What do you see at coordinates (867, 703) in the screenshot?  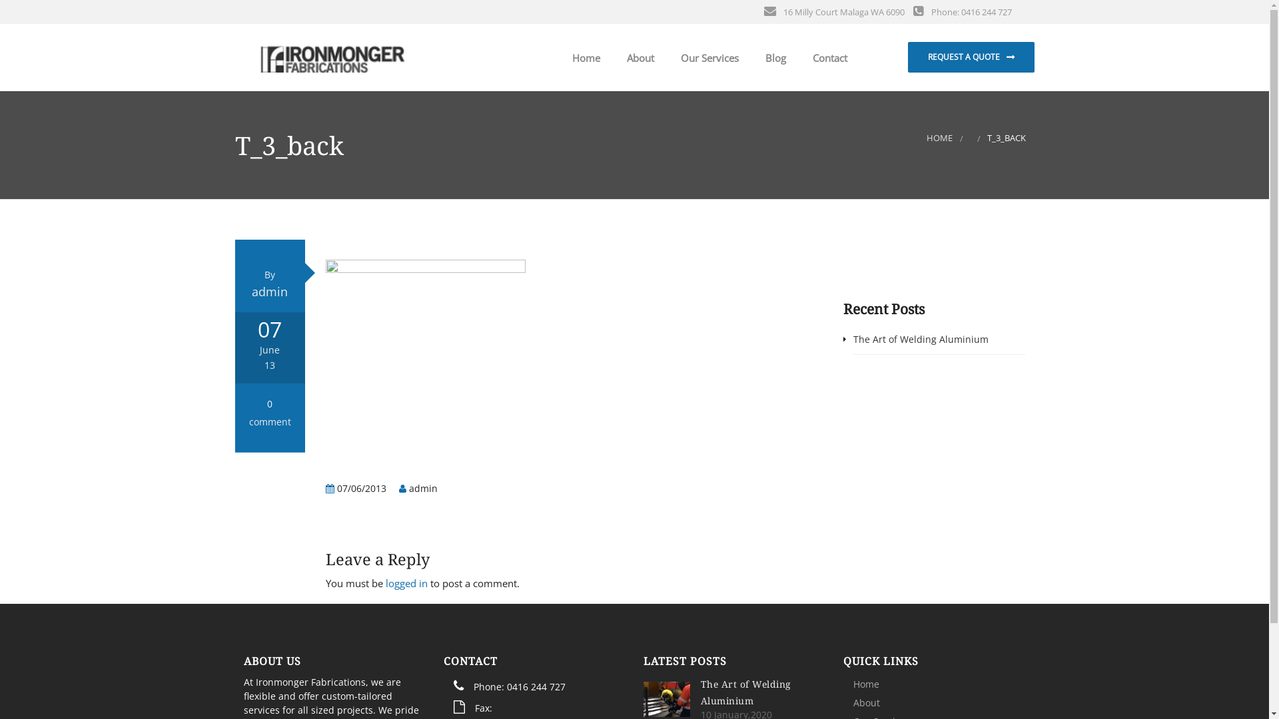 I see `About` at bounding box center [867, 703].